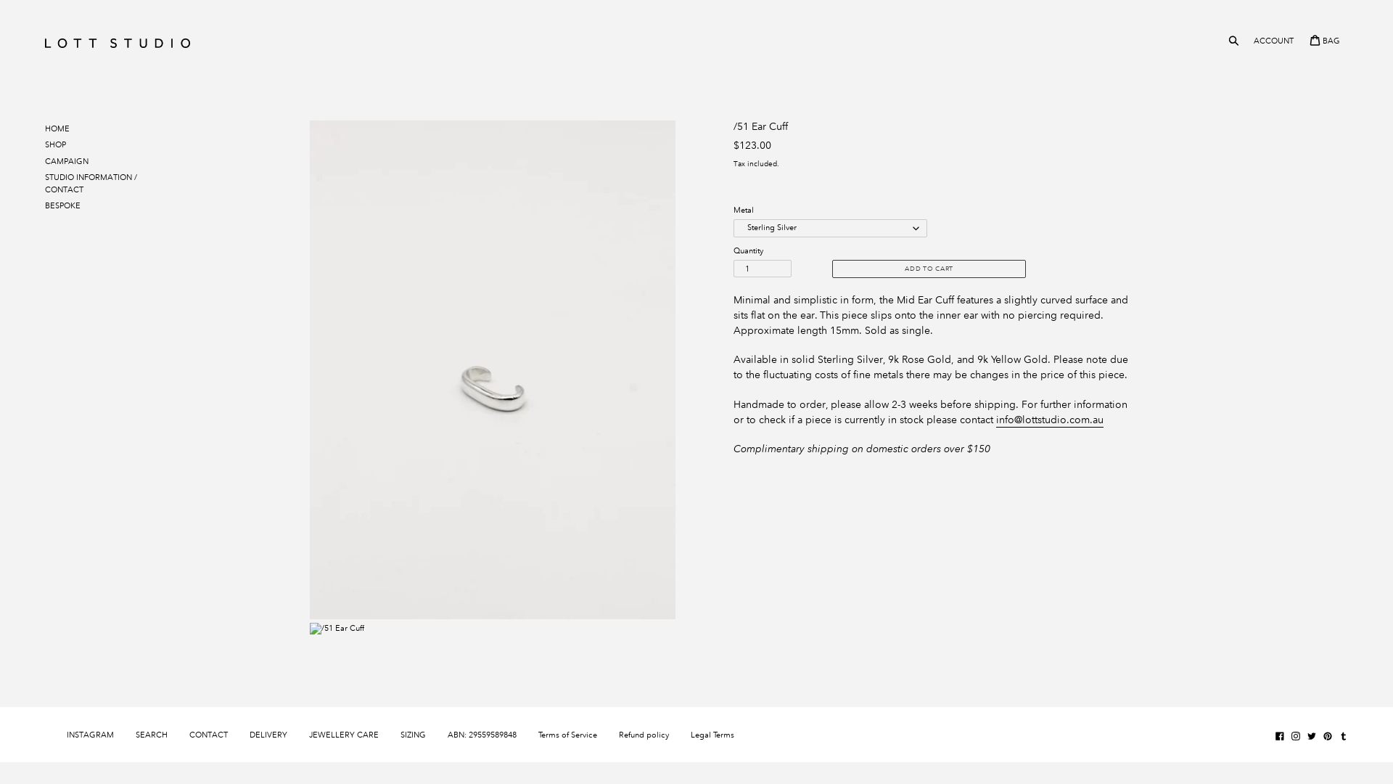 This screenshot has height=784, width=1393. I want to click on Terms of Service, so click(567, 735).